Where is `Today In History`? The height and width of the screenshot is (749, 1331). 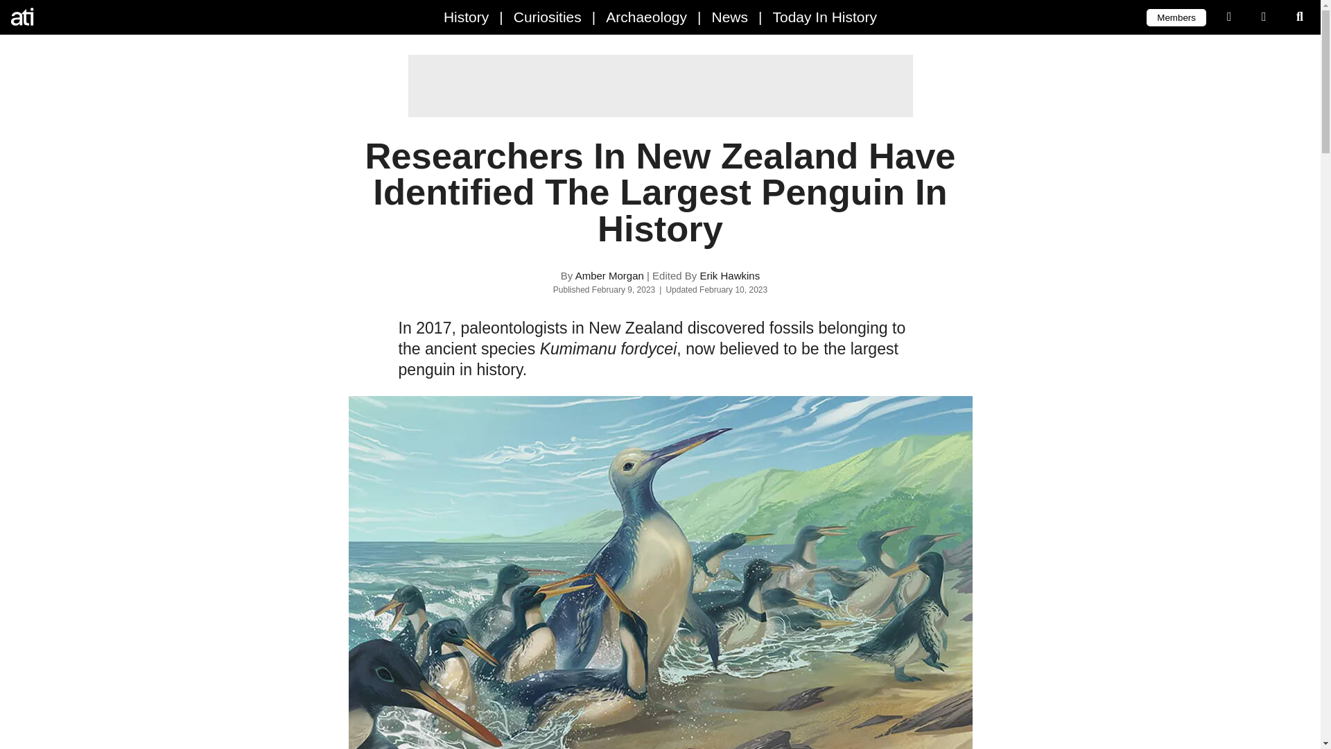
Today In History is located at coordinates (824, 17).